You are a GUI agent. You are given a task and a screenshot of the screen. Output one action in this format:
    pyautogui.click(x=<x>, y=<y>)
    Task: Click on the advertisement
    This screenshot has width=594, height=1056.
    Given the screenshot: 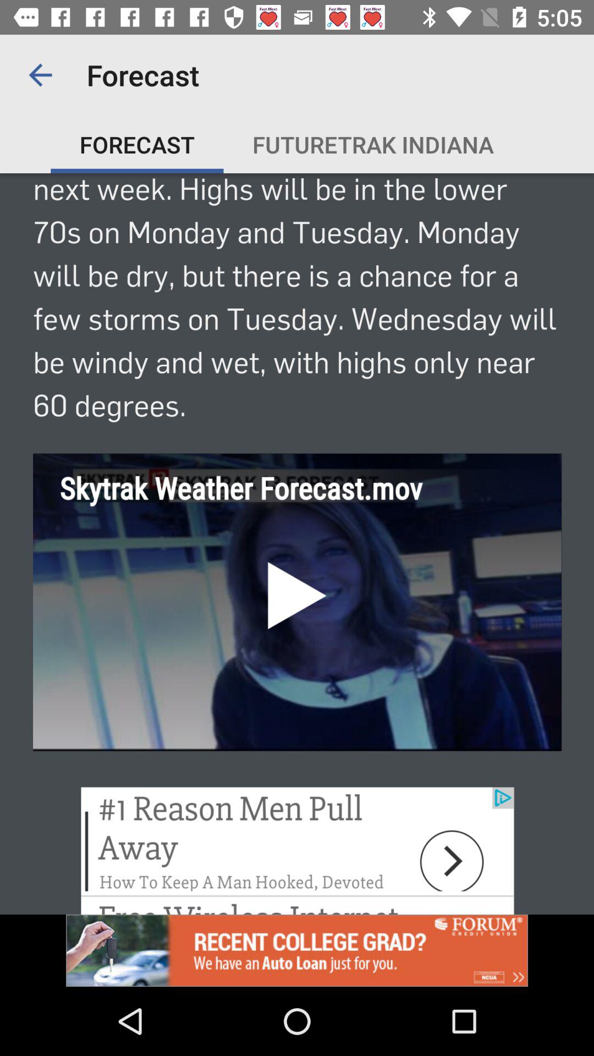 What is the action you would take?
    pyautogui.click(x=297, y=950)
    